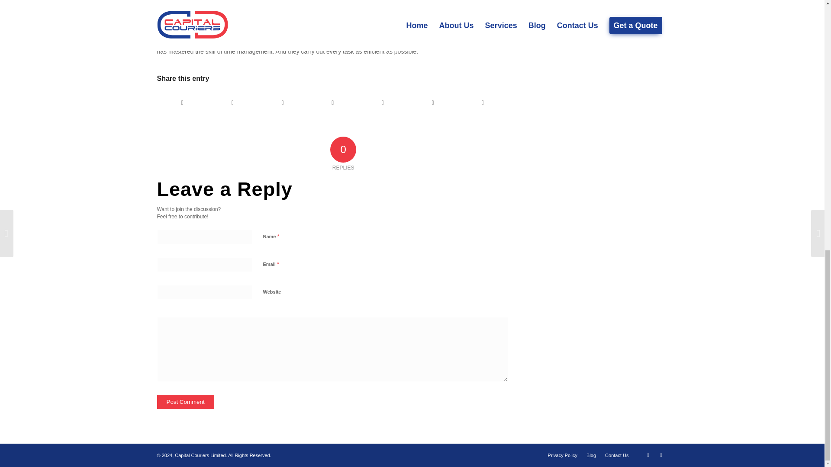 The height and width of the screenshot is (467, 831). What do you see at coordinates (648, 455) in the screenshot?
I see `Facebook` at bounding box center [648, 455].